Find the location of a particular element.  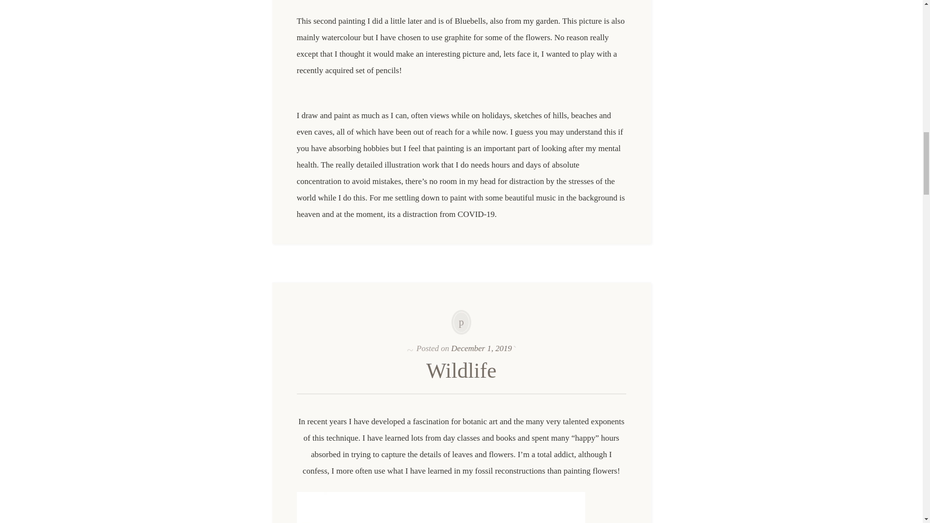

December 1, 2019 is located at coordinates (481, 348).